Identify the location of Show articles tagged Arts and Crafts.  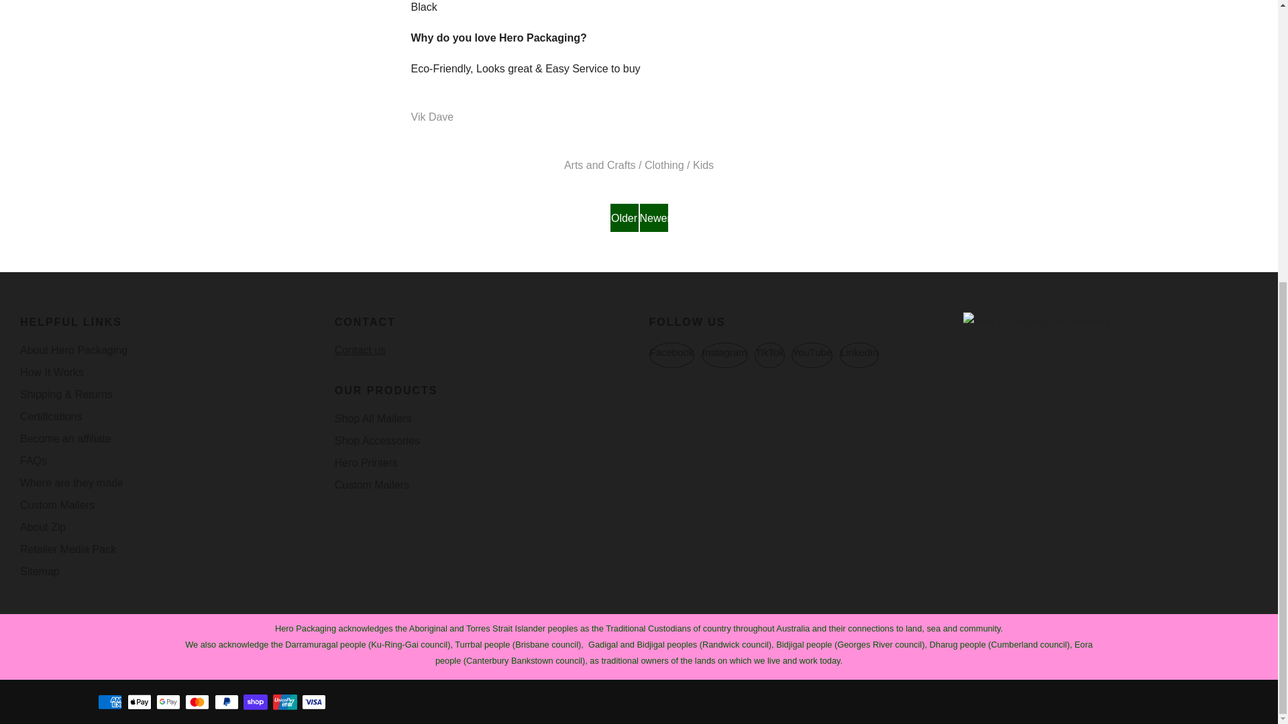
(600, 165).